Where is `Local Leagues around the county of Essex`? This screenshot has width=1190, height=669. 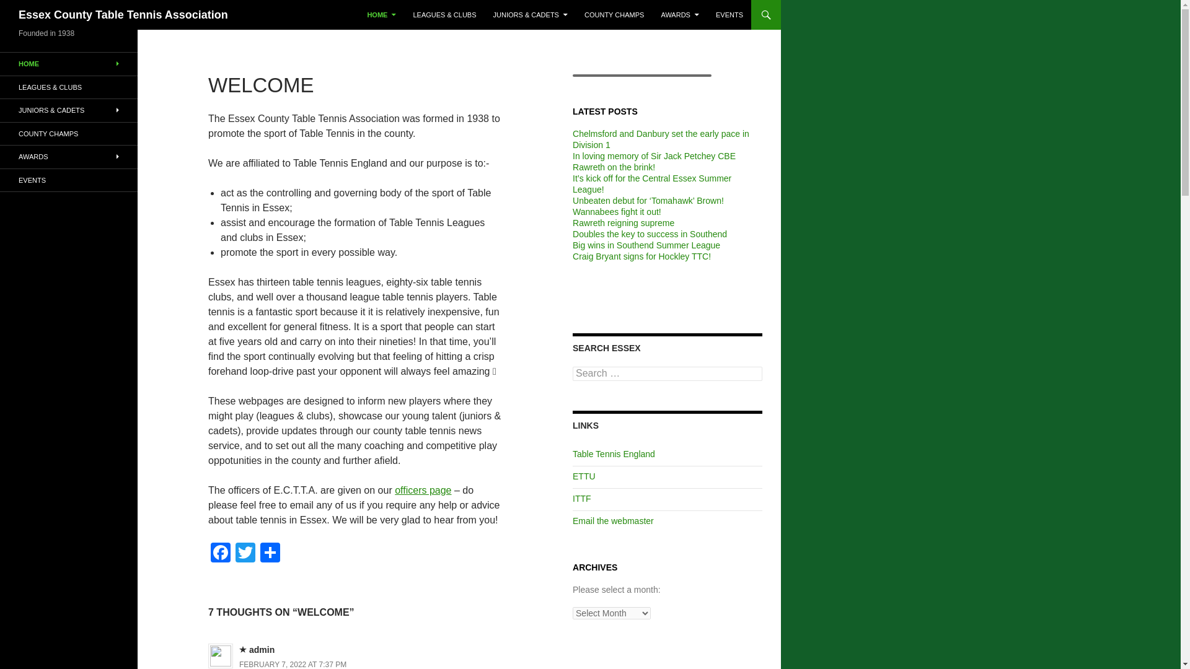 Local Leagues around the county of Essex is located at coordinates (444, 15).